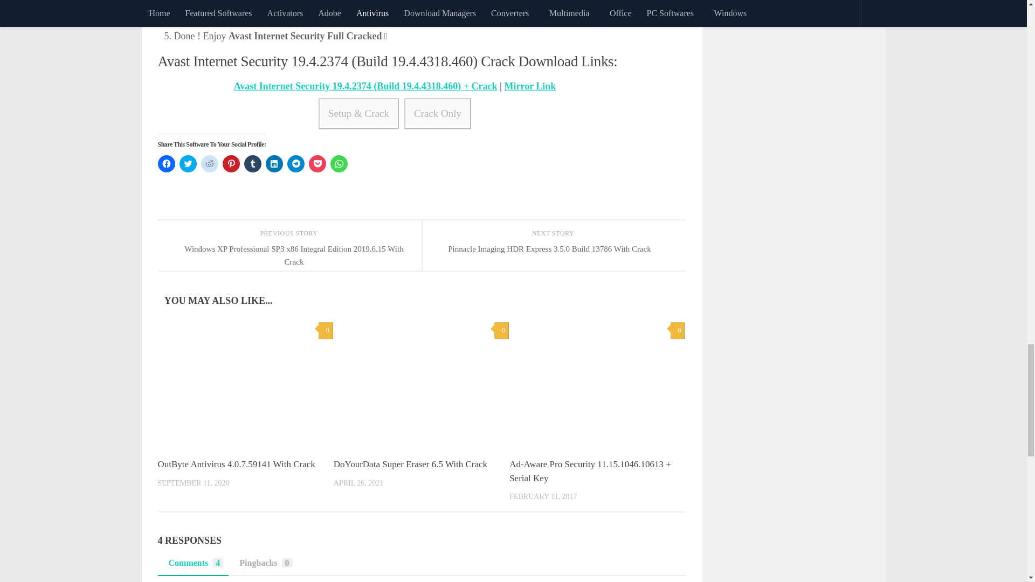 The image size is (1035, 582). I want to click on Click to share on Twitter, so click(188, 164).